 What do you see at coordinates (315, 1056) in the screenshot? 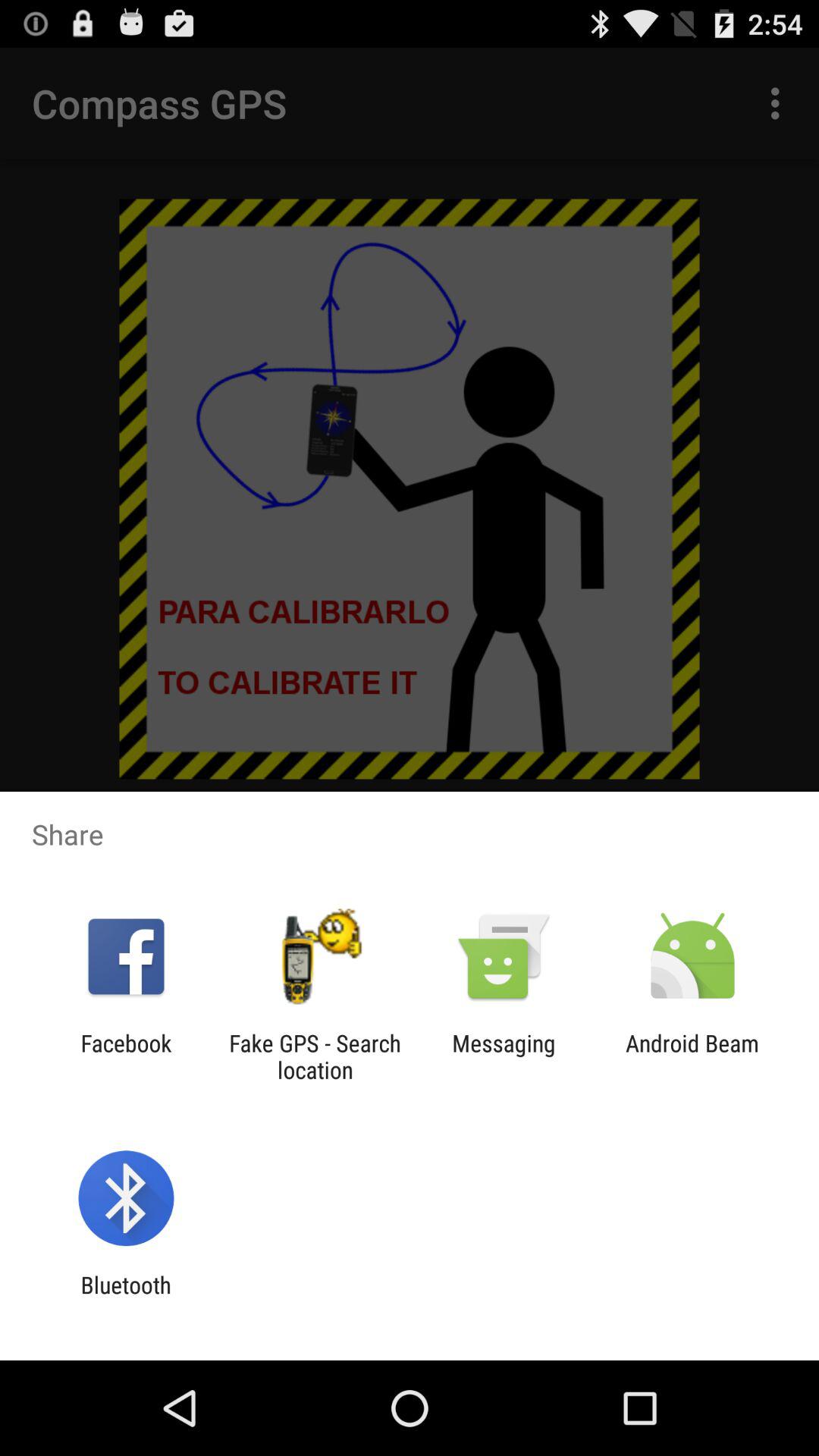
I see `tap item to the left of messaging item` at bounding box center [315, 1056].